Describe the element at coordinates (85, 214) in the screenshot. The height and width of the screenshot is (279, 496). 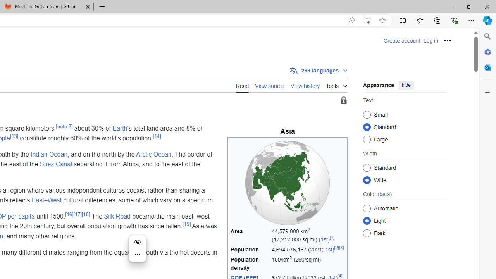
I see `[18]` at that location.